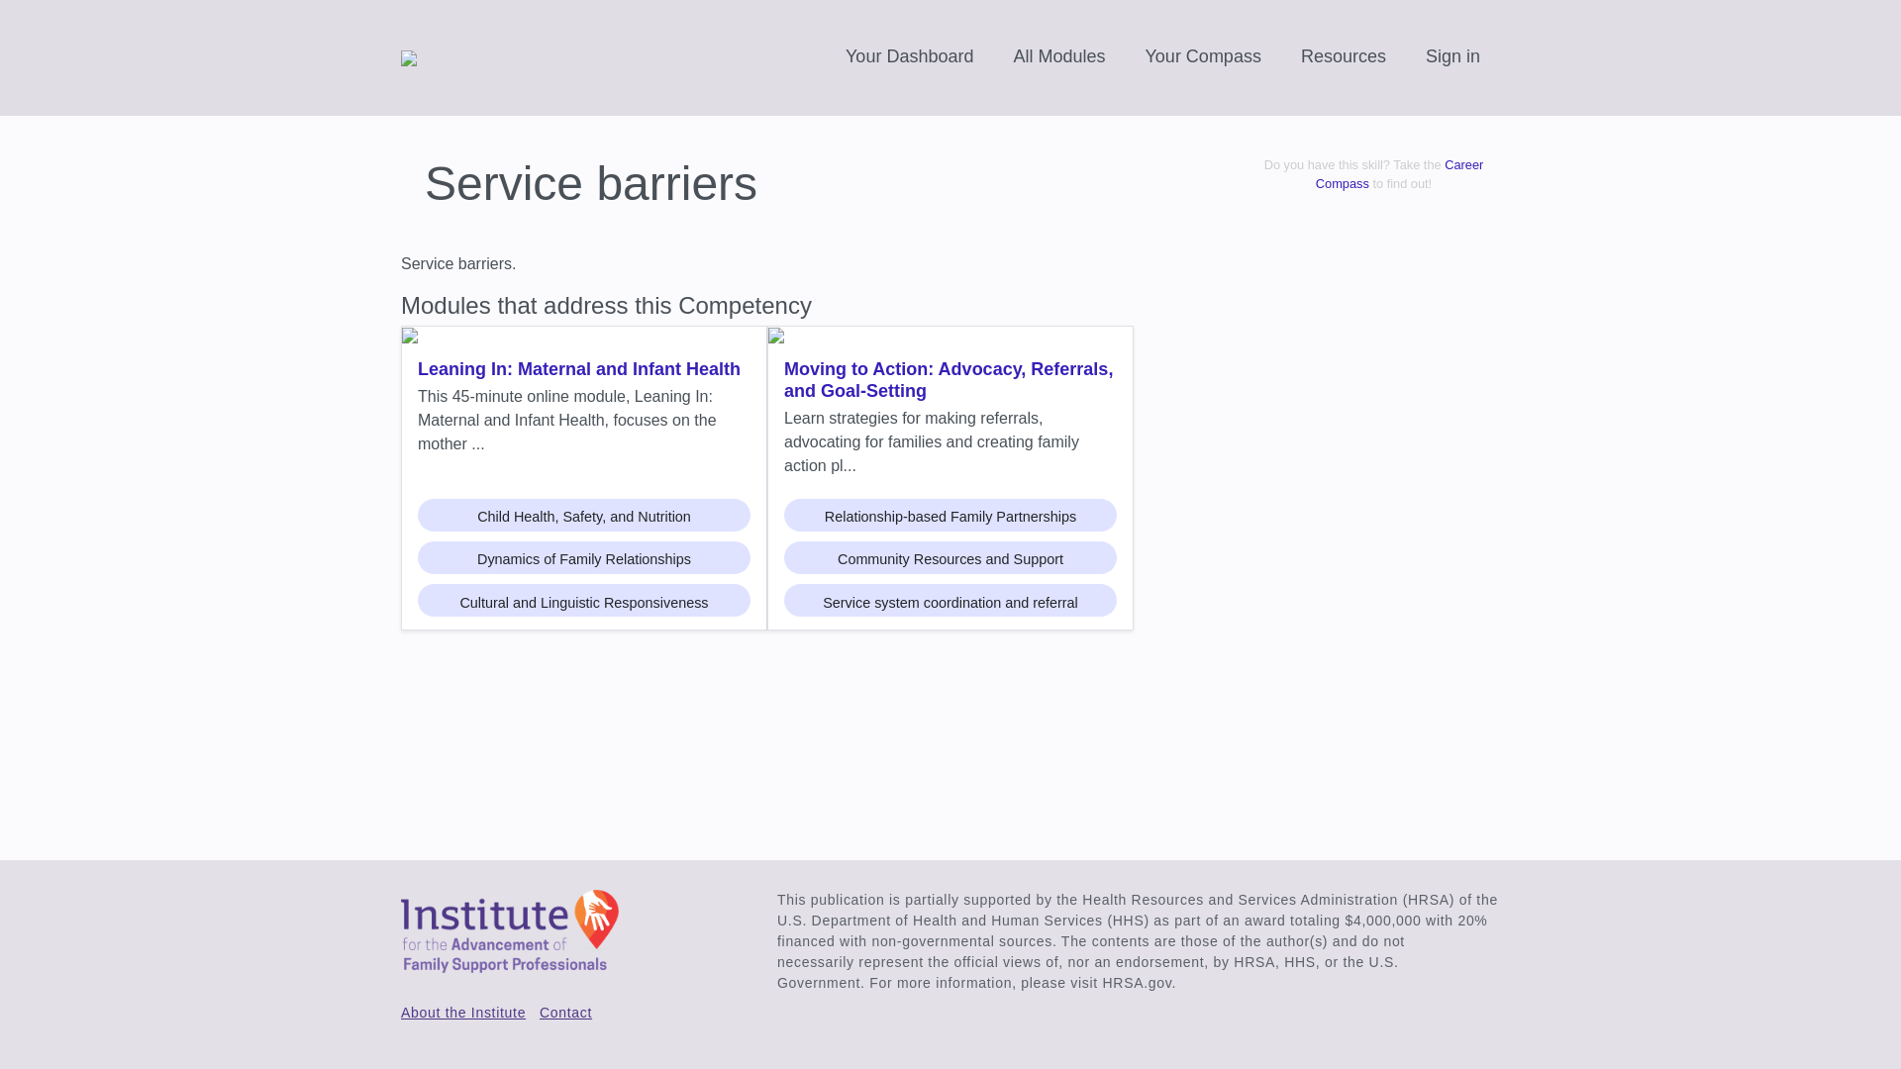  I want to click on Relationship-based Family Partnerships, so click(950, 515).